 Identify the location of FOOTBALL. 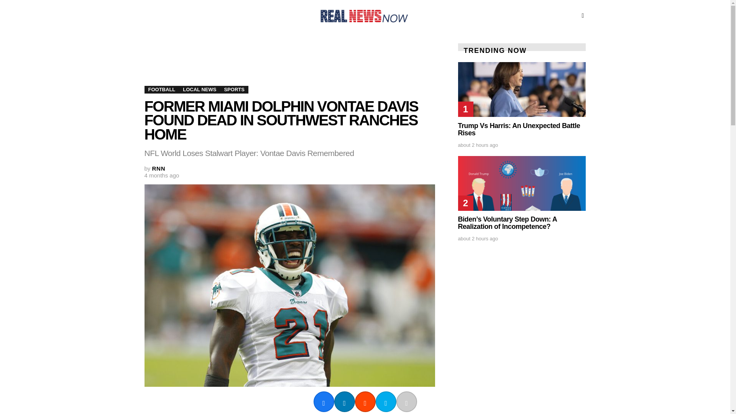
(161, 90).